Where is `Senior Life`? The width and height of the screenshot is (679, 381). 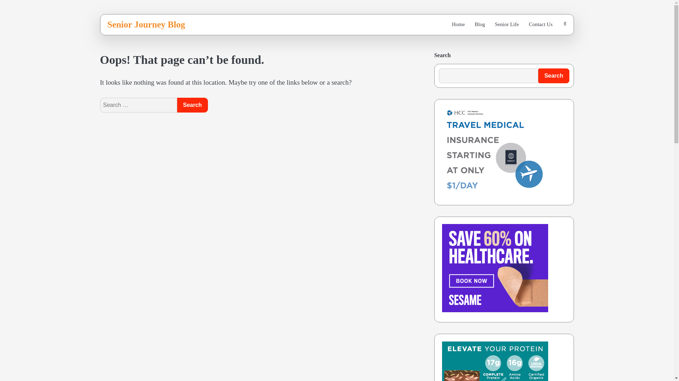
Senior Life is located at coordinates (507, 24).